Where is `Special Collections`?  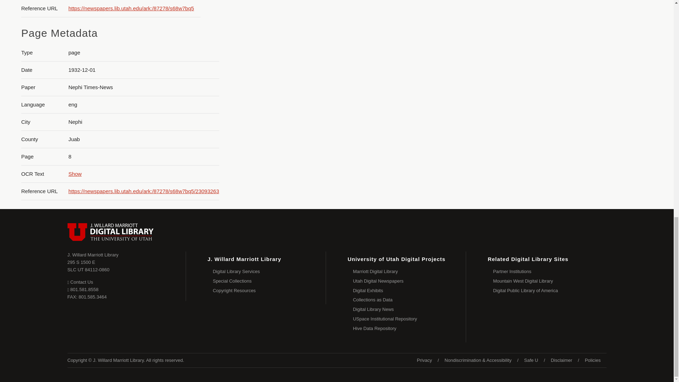 Special Collections is located at coordinates (93, 255).